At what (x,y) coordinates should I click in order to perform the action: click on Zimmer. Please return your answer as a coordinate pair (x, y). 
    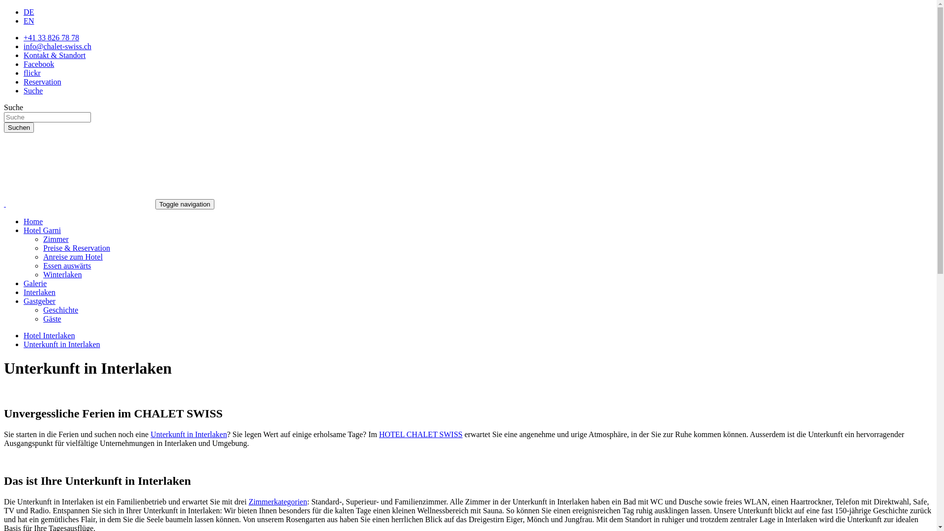
    Looking at the image, I should click on (56, 239).